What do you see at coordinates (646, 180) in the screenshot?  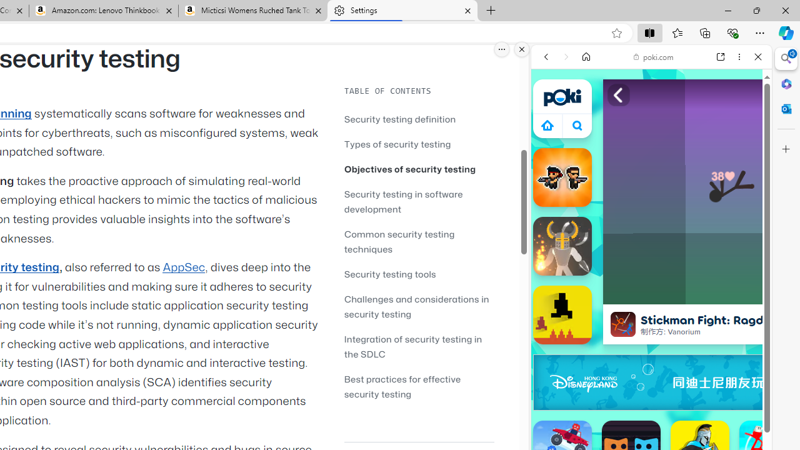 I see `Poki` at bounding box center [646, 180].